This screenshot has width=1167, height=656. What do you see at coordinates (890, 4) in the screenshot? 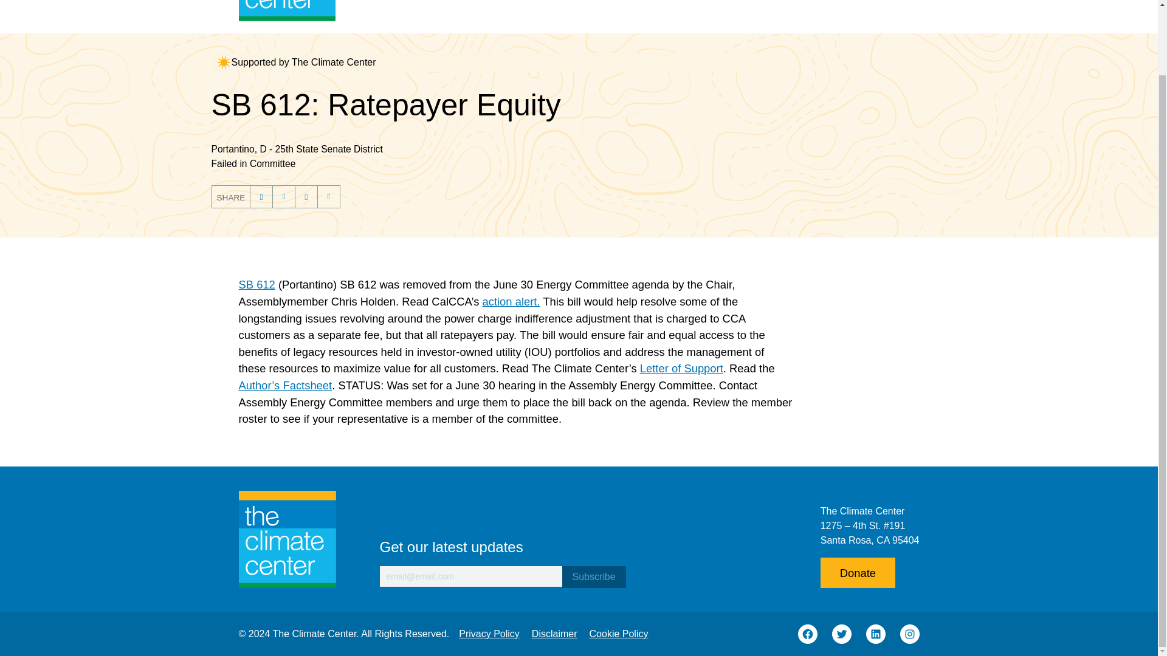
I see `Donate` at bounding box center [890, 4].